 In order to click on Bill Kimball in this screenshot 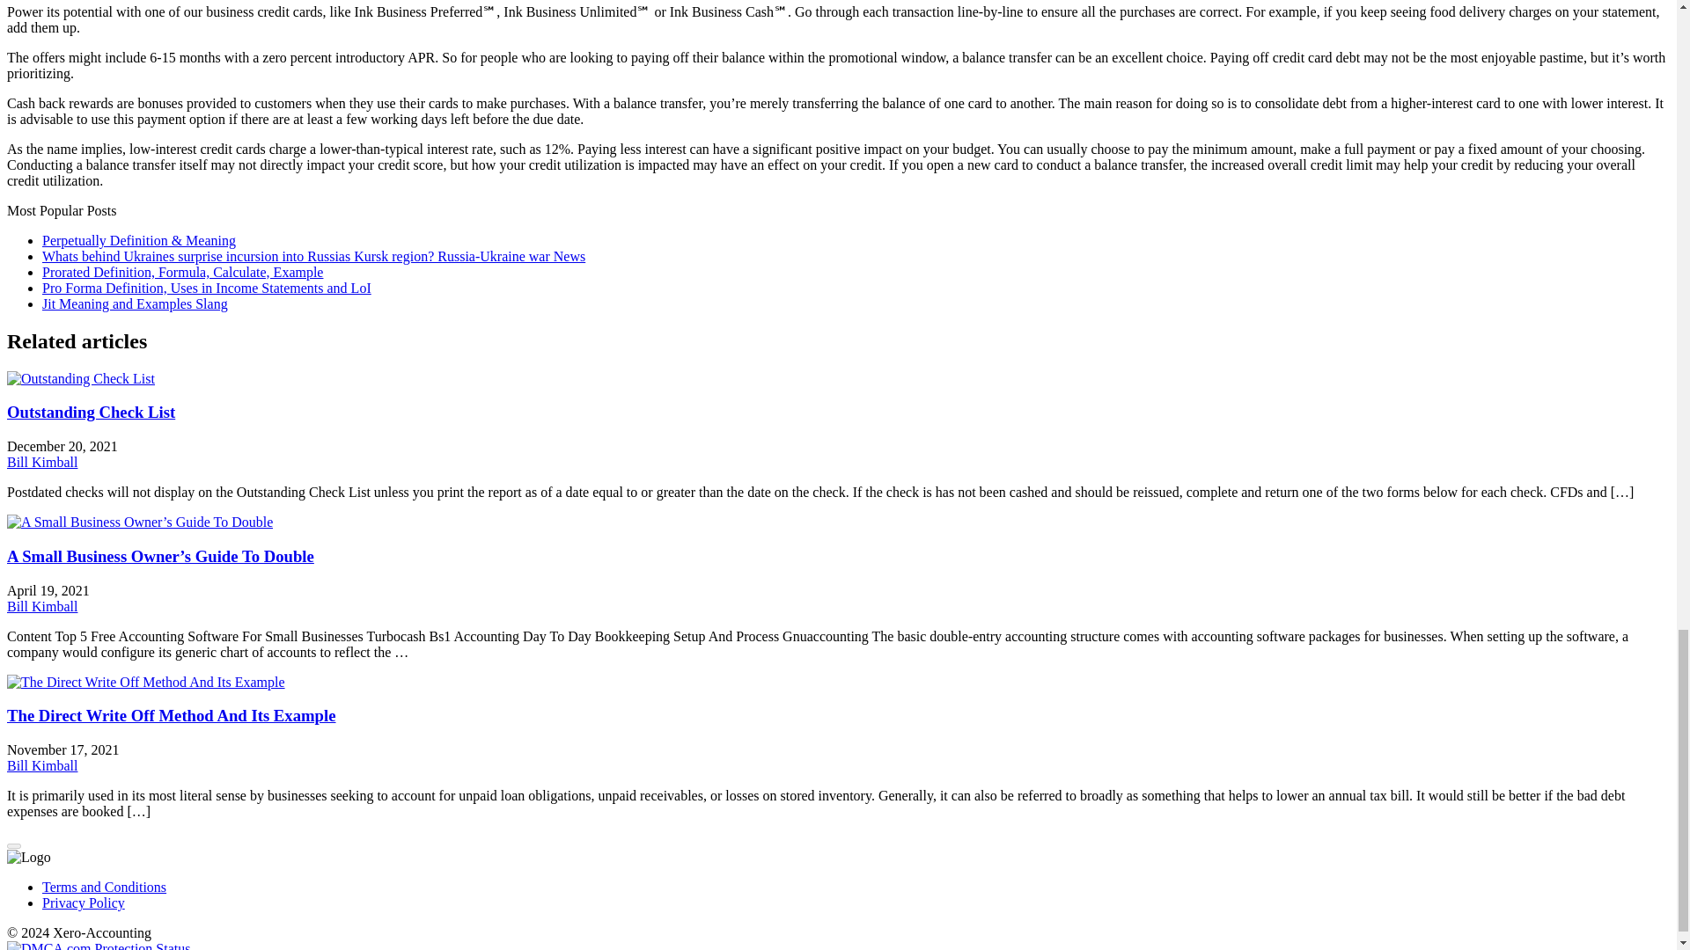, I will do `click(42, 765)`.